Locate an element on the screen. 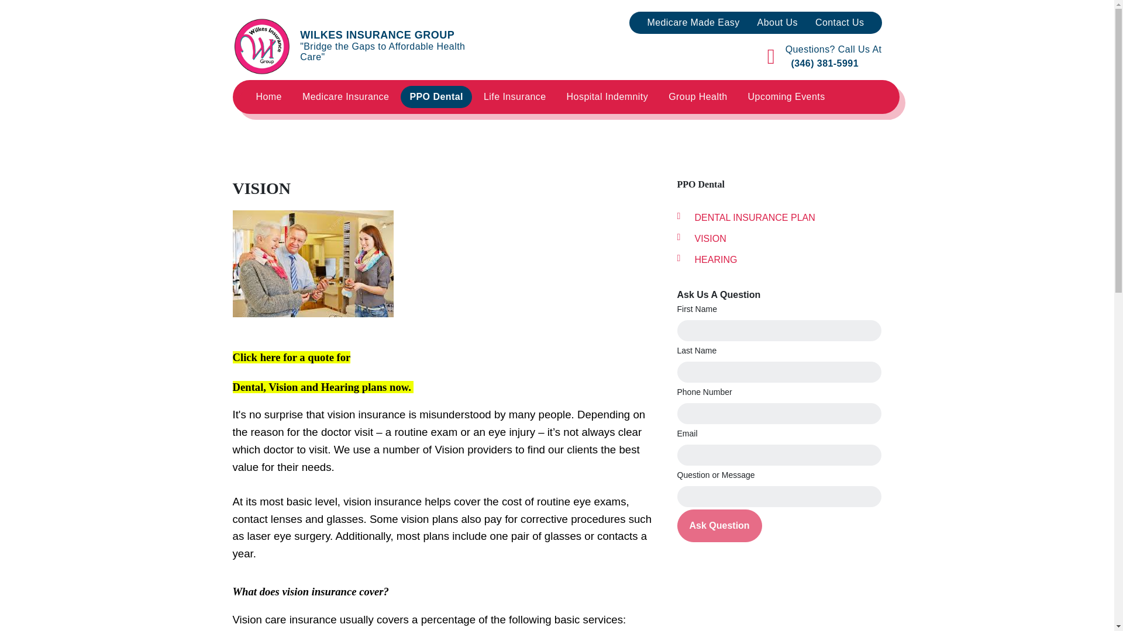 This screenshot has height=631, width=1123. About Us is located at coordinates (777, 23).